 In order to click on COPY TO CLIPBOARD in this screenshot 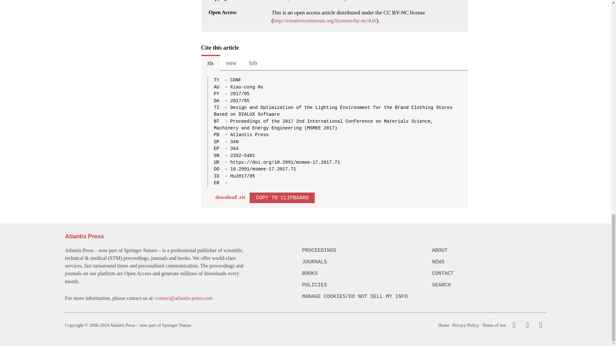, I will do `click(282, 197)`.